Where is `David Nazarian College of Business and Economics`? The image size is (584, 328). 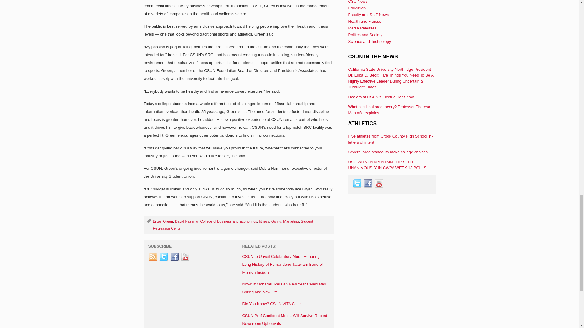
David Nazarian College of Business and Economics is located at coordinates (216, 221).